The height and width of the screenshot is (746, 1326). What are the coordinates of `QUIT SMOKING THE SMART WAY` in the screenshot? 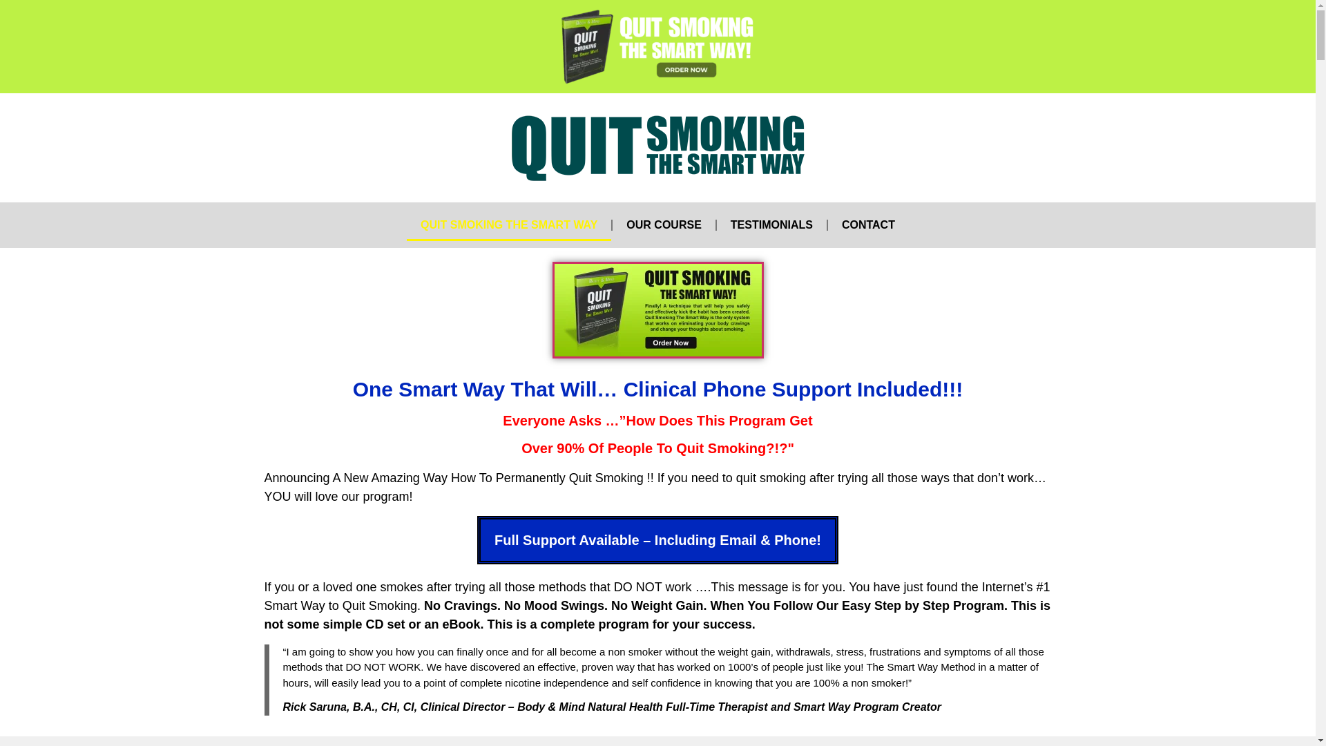 It's located at (509, 225).